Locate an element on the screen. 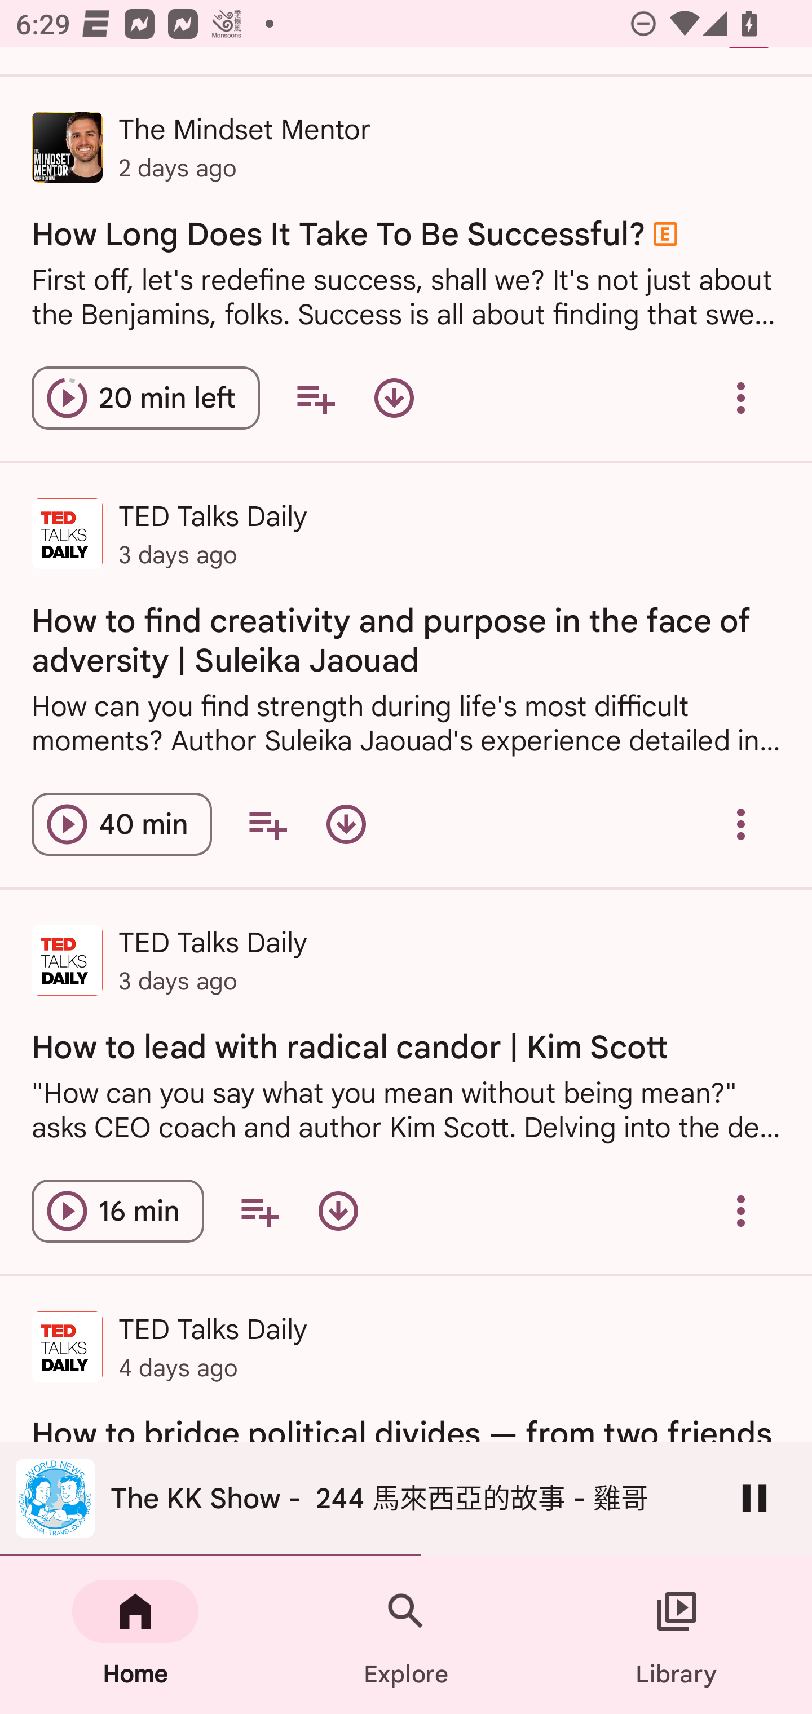 This screenshot has height=1714, width=812. Overflow menu is located at coordinates (741, 824).